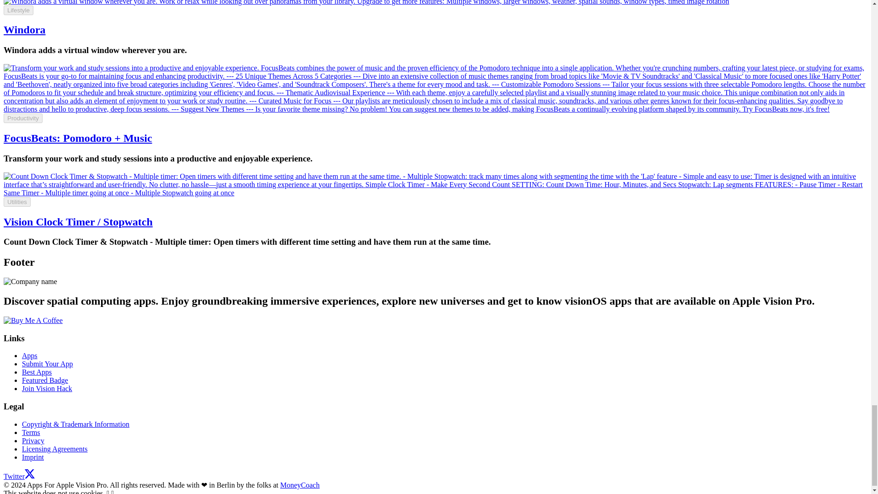 The width and height of the screenshot is (878, 494). What do you see at coordinates (17, 202) in the screenshot?
I see `Utilities` at bounding box center [17, 202].